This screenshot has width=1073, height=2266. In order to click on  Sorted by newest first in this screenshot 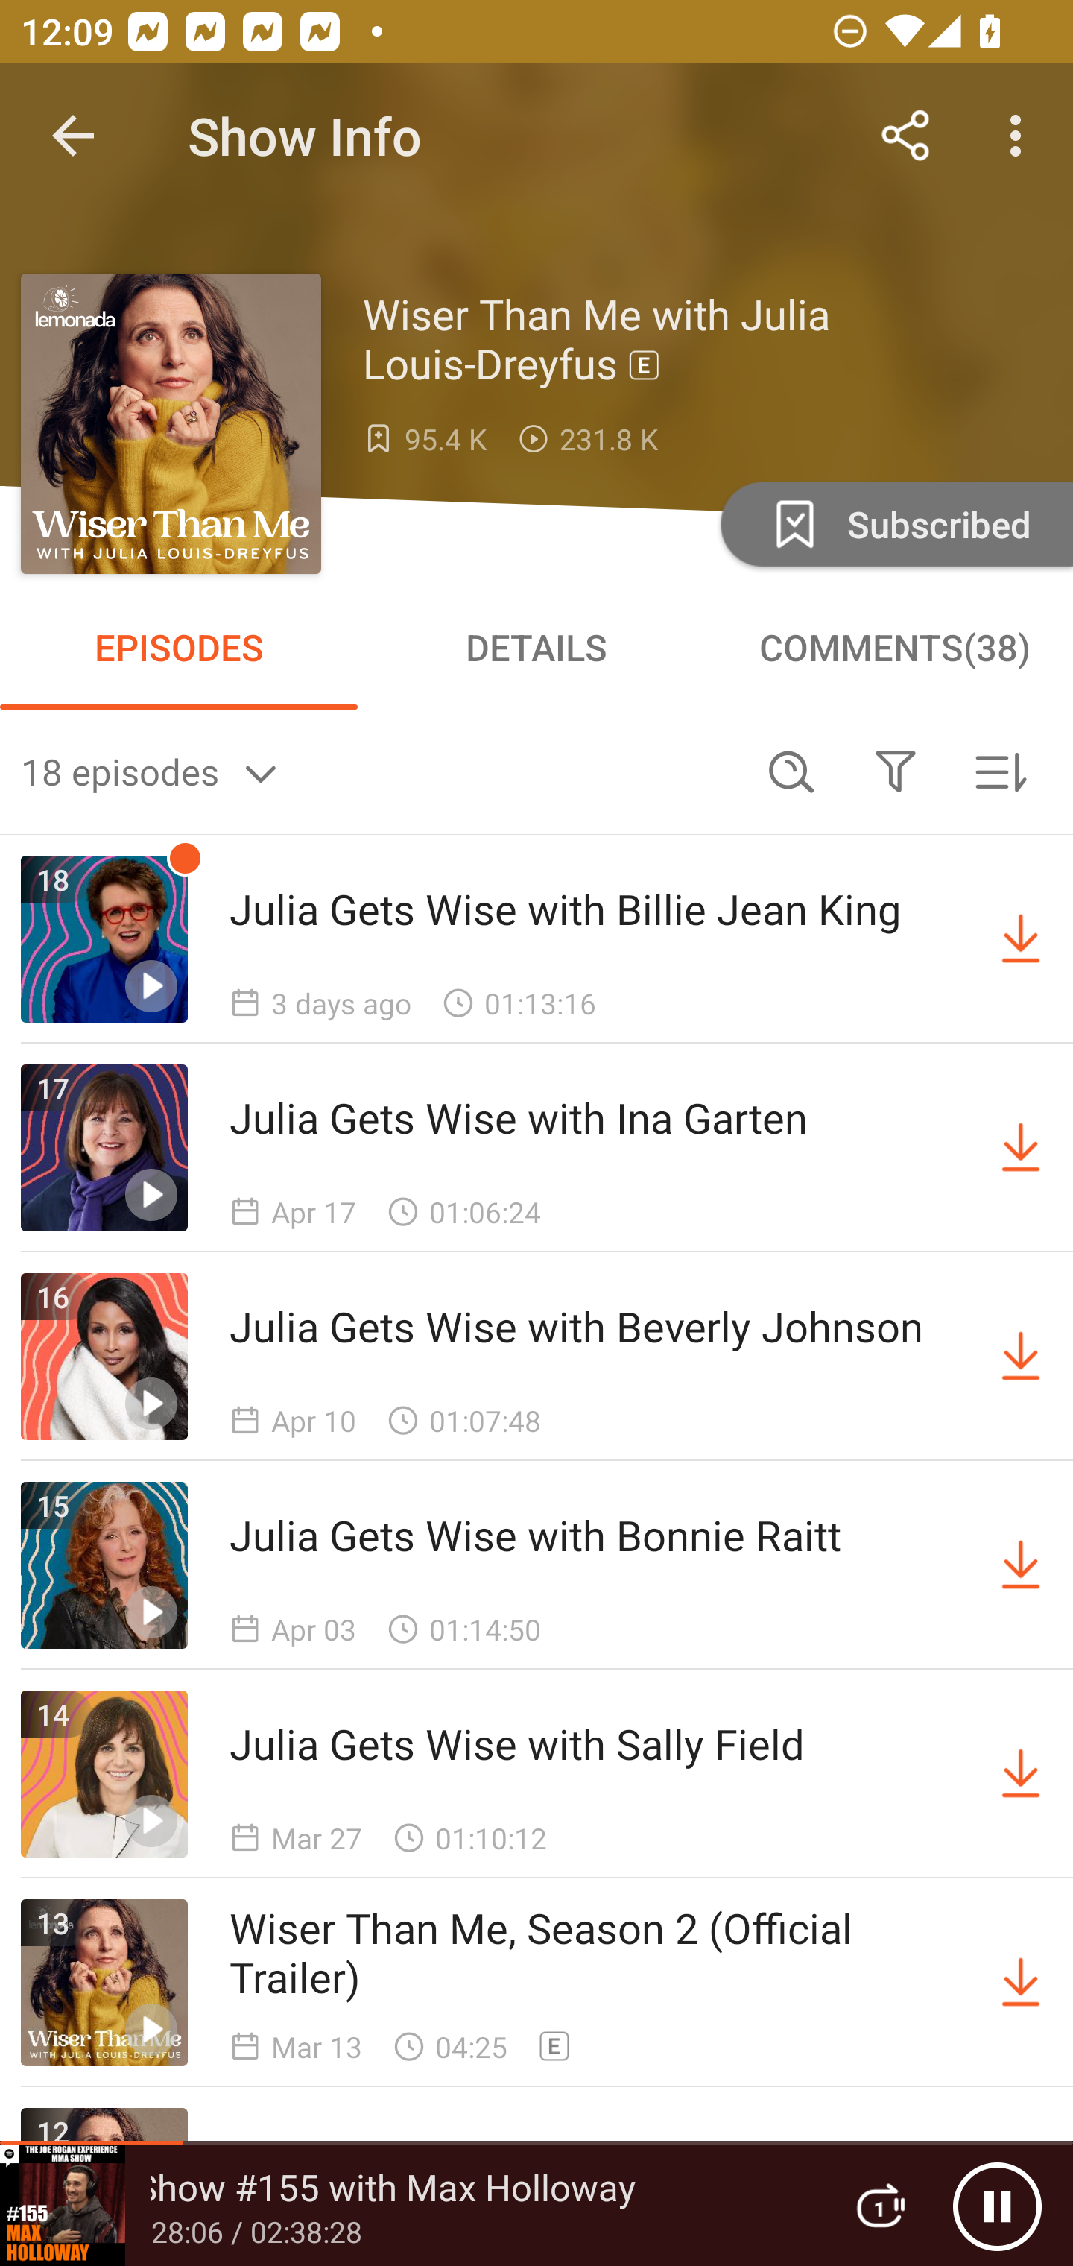, I will do `click(1000, 771)`.